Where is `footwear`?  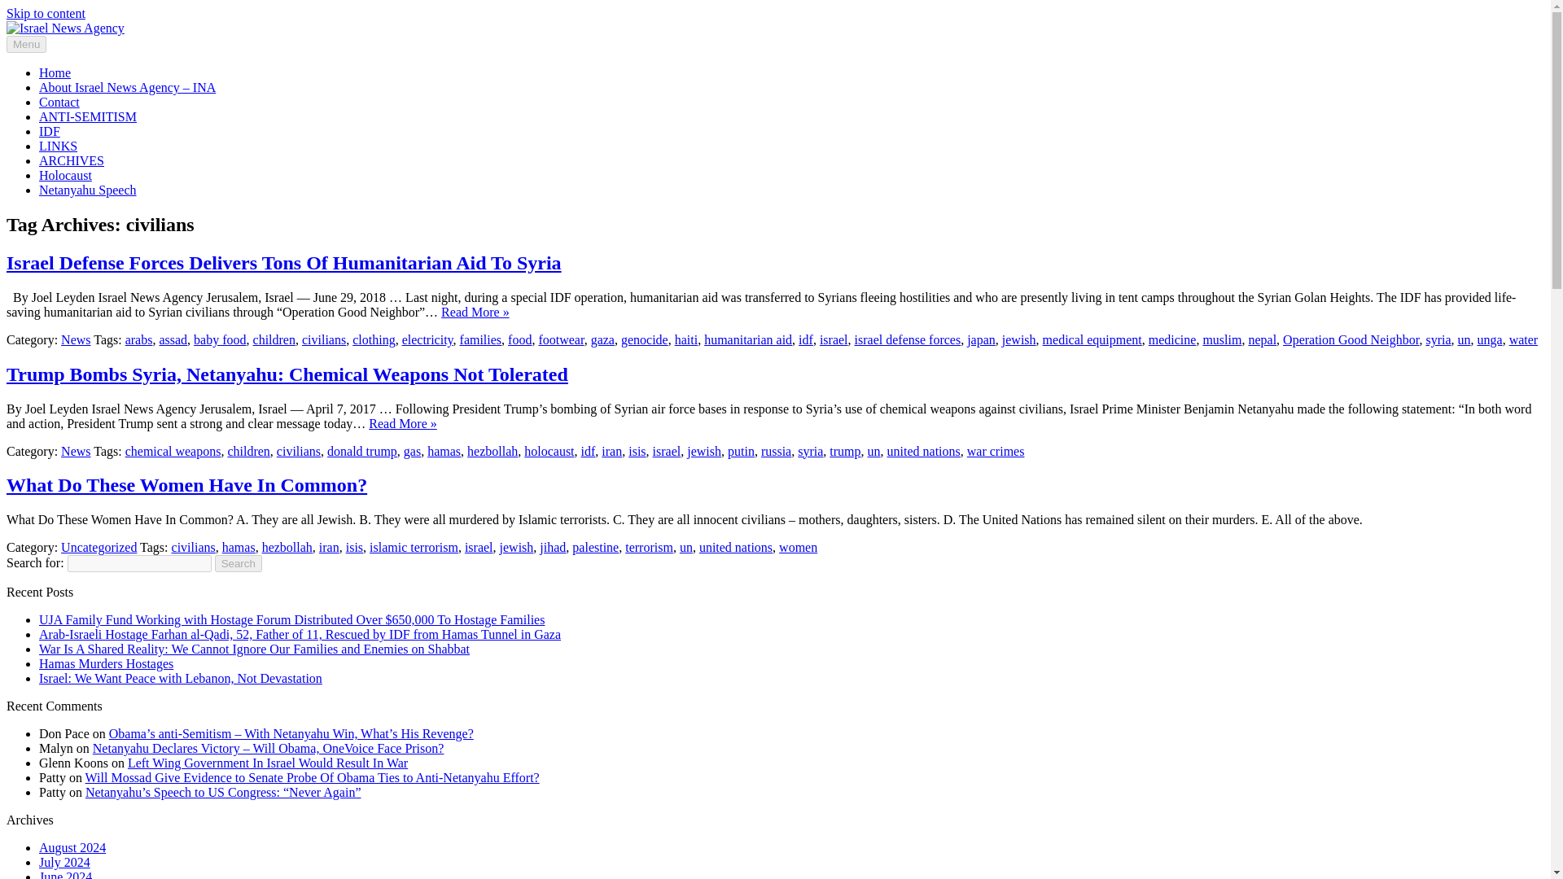
footwear is located at coordinates (560, 339).